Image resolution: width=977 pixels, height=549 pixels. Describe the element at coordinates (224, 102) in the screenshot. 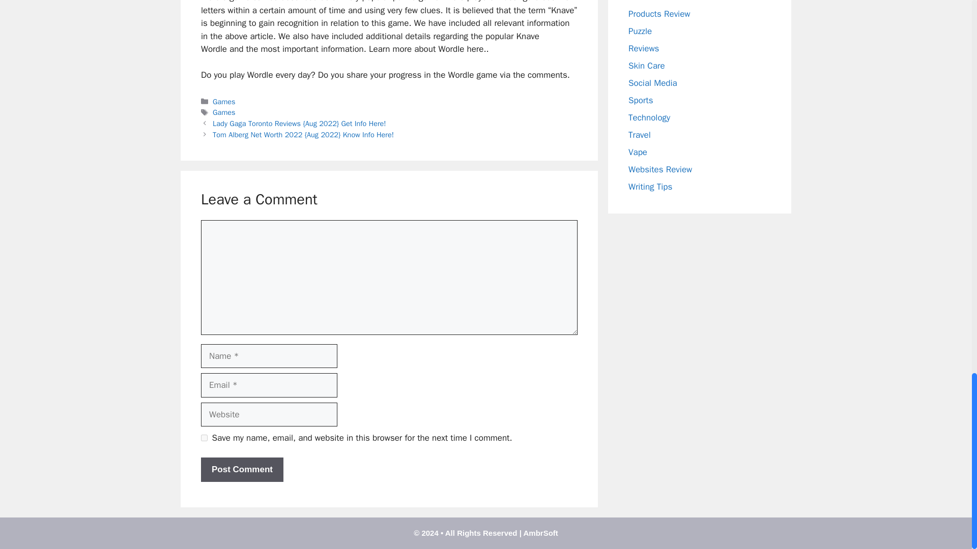

I see `Games` at that location.